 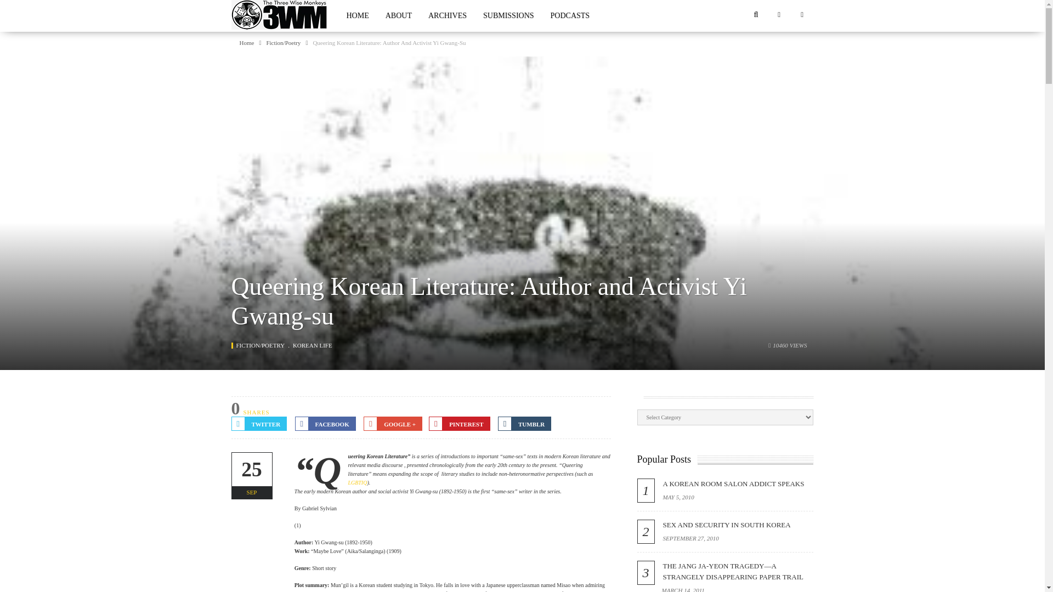 What do you see at coordinates (508, 16) in the screenshot?
I see `SUBMISSIONS` at bounding box center [508, 16].